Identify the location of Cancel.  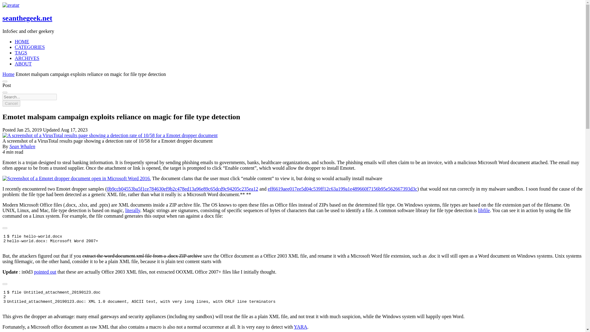
(11, 103).